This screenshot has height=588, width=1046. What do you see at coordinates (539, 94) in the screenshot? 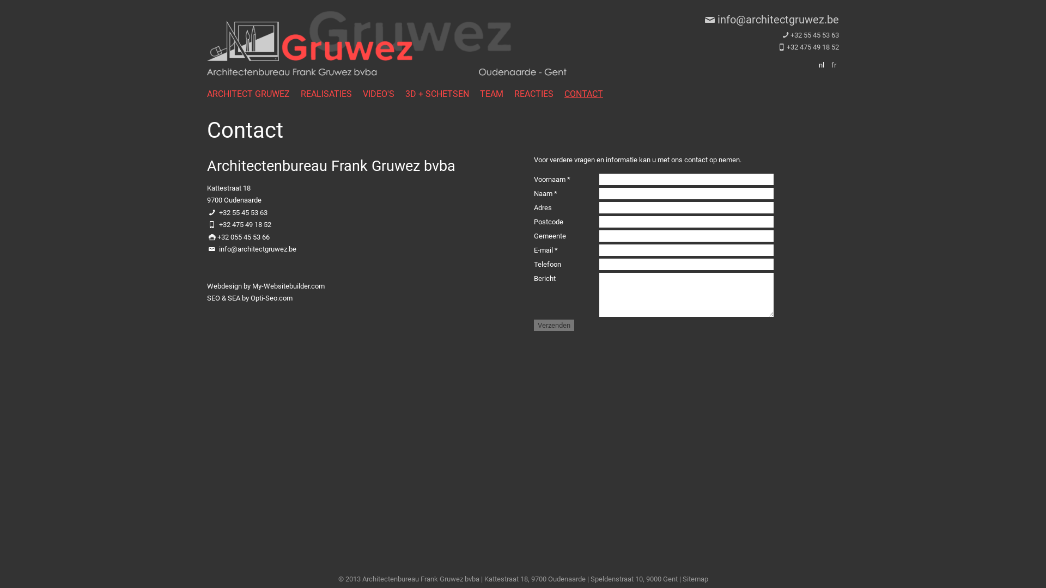
I see `REACTIES` at bounding box center [539, 94].